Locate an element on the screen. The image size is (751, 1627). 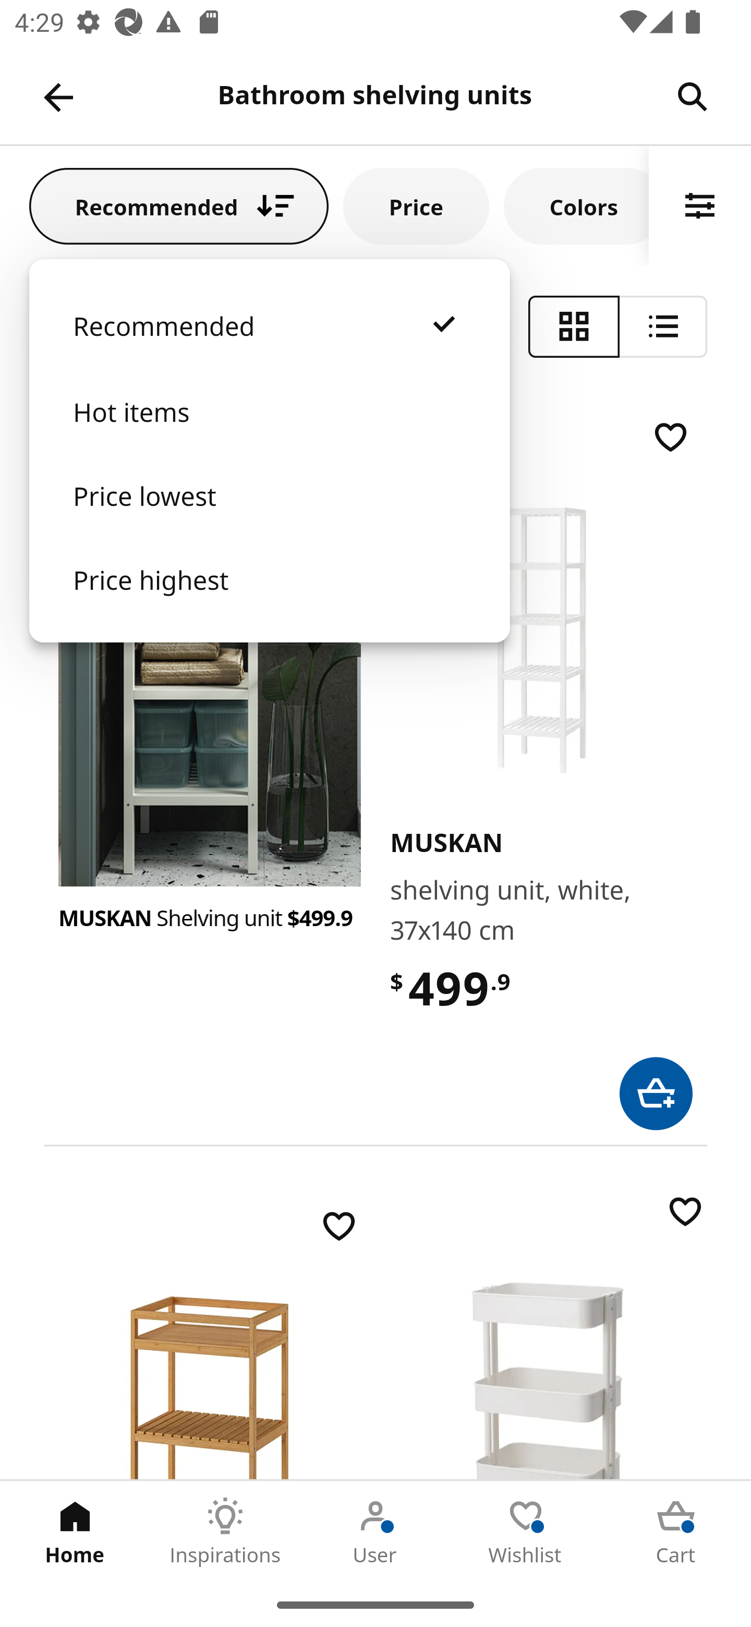
Price lowest is located at coordinates (269, 516).